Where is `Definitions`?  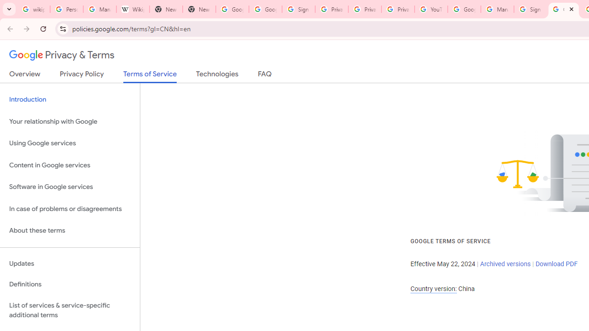
Definitions is located at coordinates (70, 285).